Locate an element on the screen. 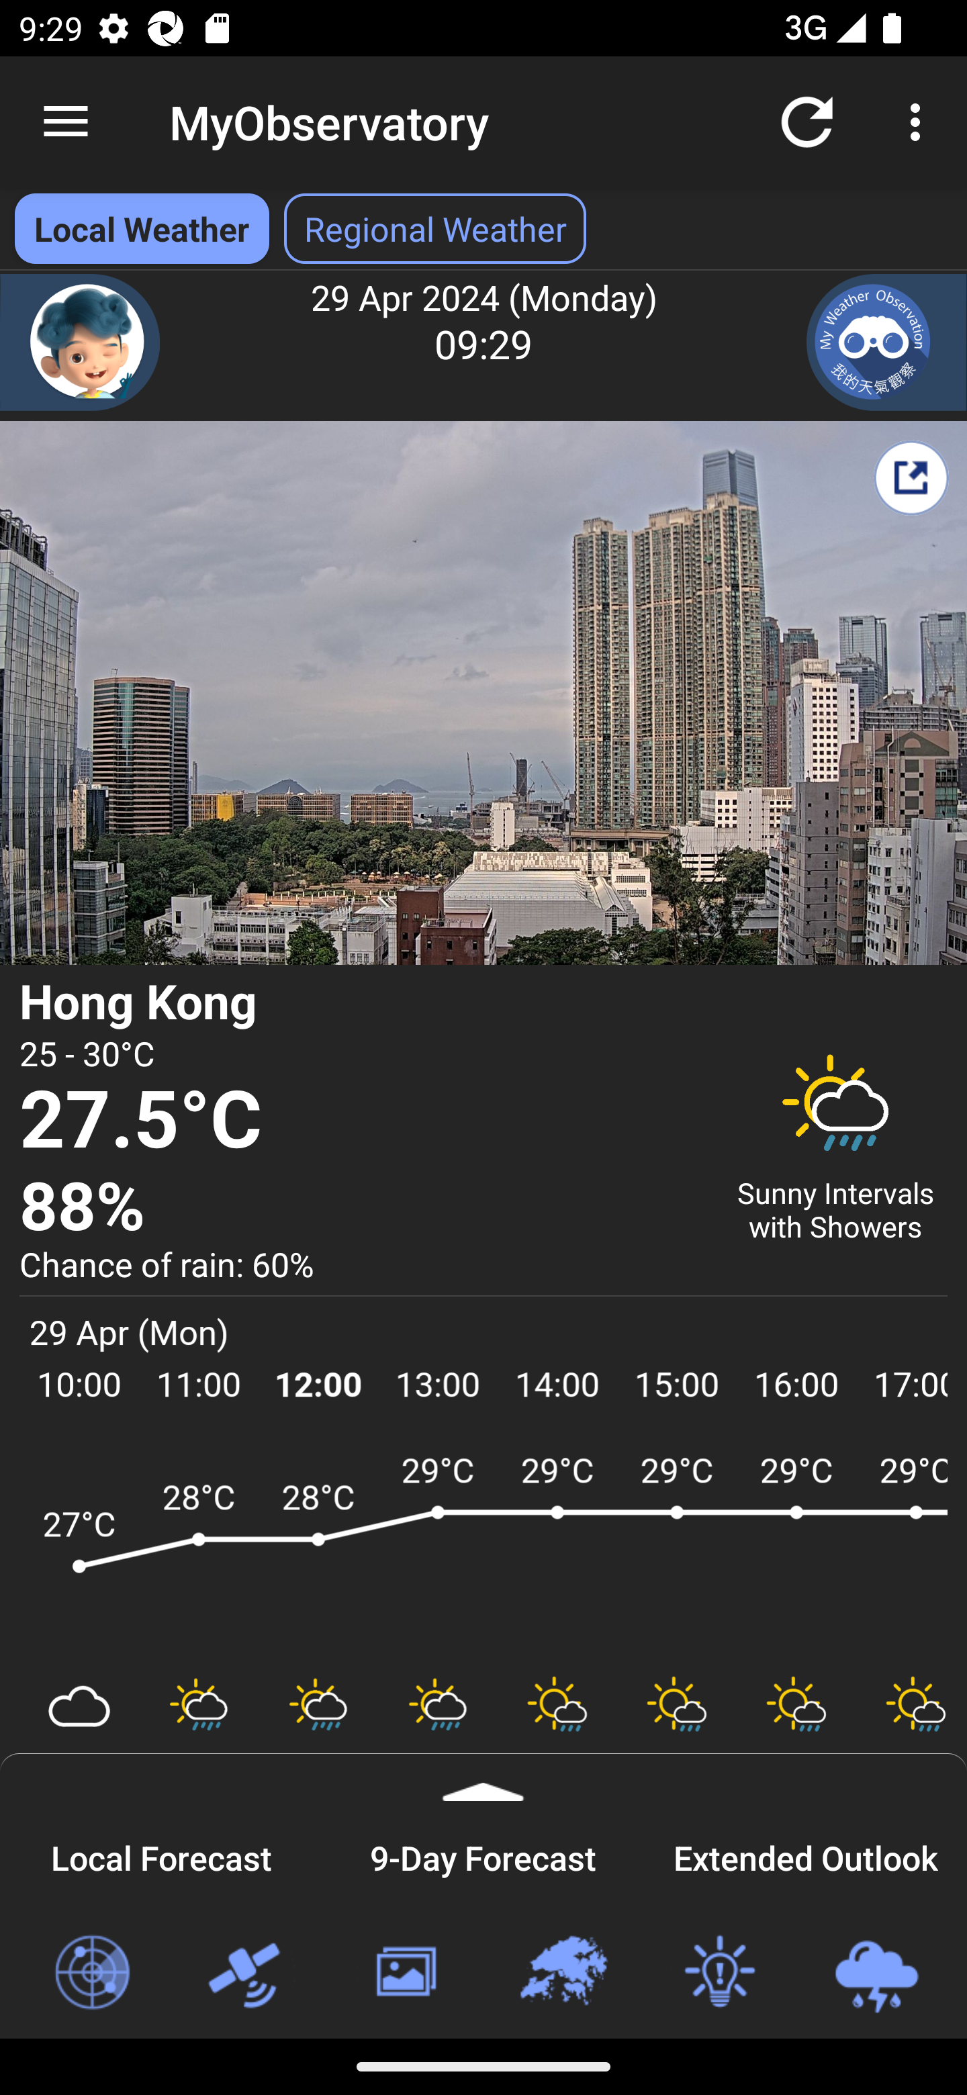  My Weather Observation is located at coordinates (886, 342).